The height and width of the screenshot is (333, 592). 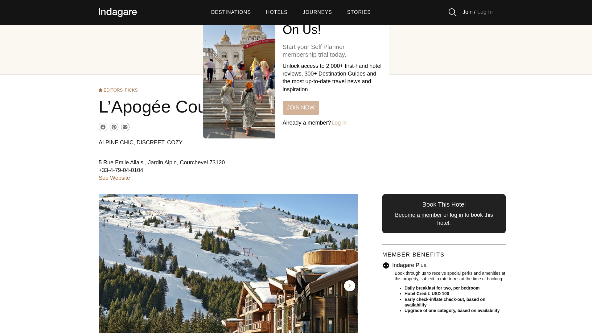 What do you see at coordinates (277, 12) in the screenshot?
I see `HOTELS` at bounding box center [277, 12].